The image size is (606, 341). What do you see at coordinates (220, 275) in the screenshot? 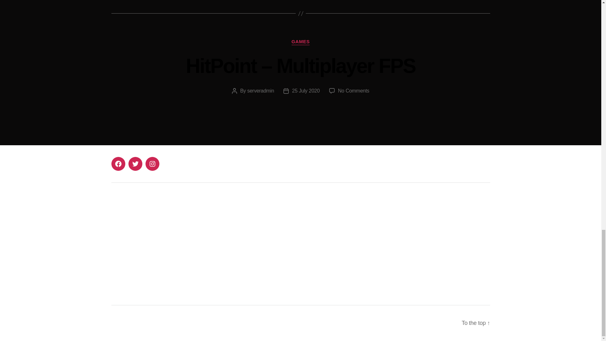
I see `Delusional` at bounding box center [220, 275].